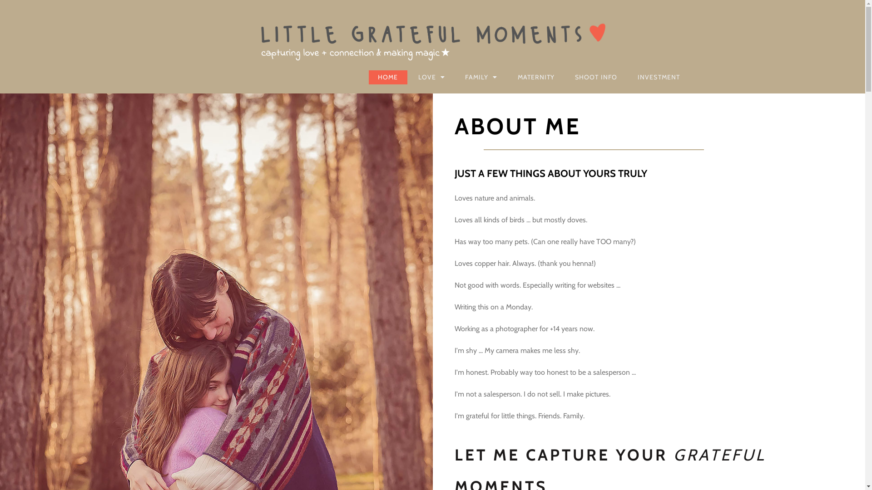 This screenshot has width=872, height=490. Describe the element at coordinates (536, 77) in the screenshot. I see `MATERNITY` at that location.